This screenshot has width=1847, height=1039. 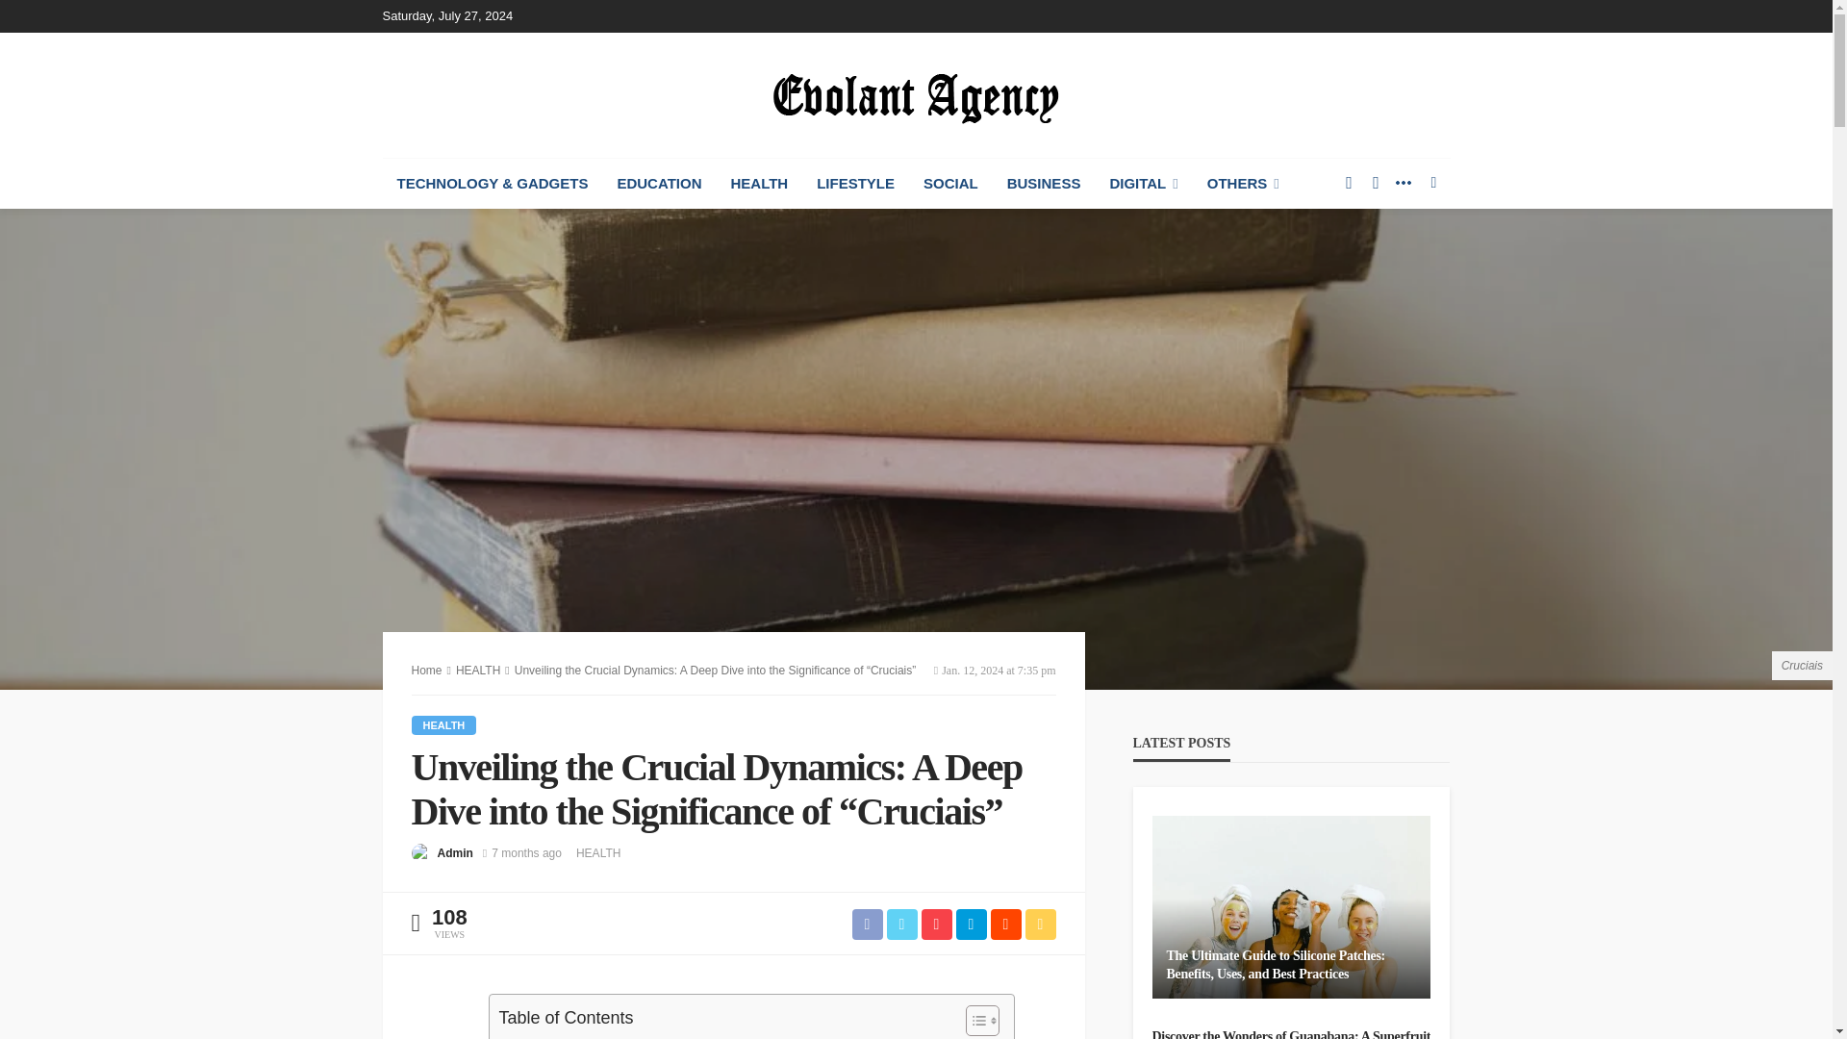 What do you see at coordinates (658, 184) in the screenshot?
I see `EDUCATION` at bounding box center [658, 184].